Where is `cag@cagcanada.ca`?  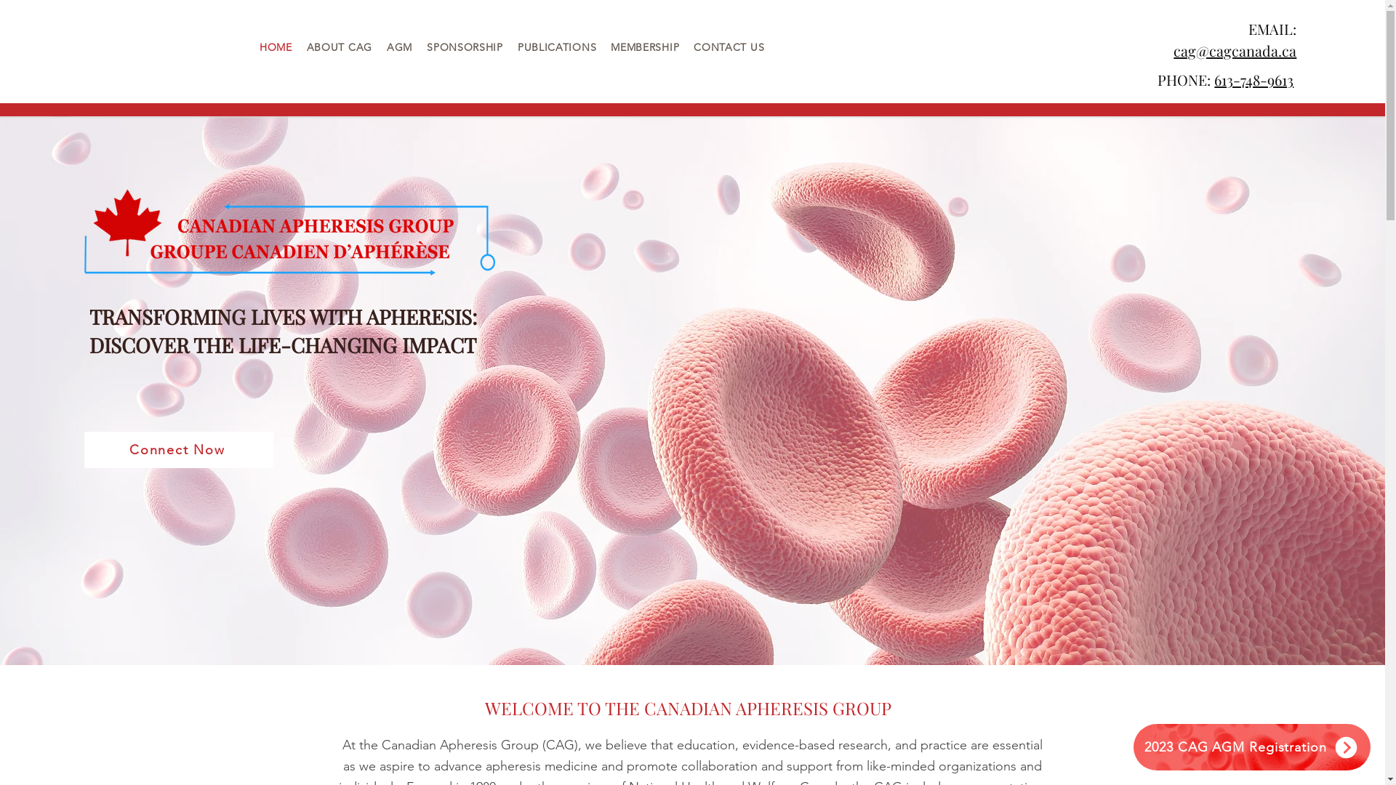 cag@cagcanada.ca is located at coordinates (1235, 51).